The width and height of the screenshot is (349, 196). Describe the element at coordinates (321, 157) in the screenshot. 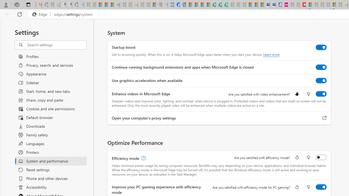

I see `Efficiency mode` at that location.